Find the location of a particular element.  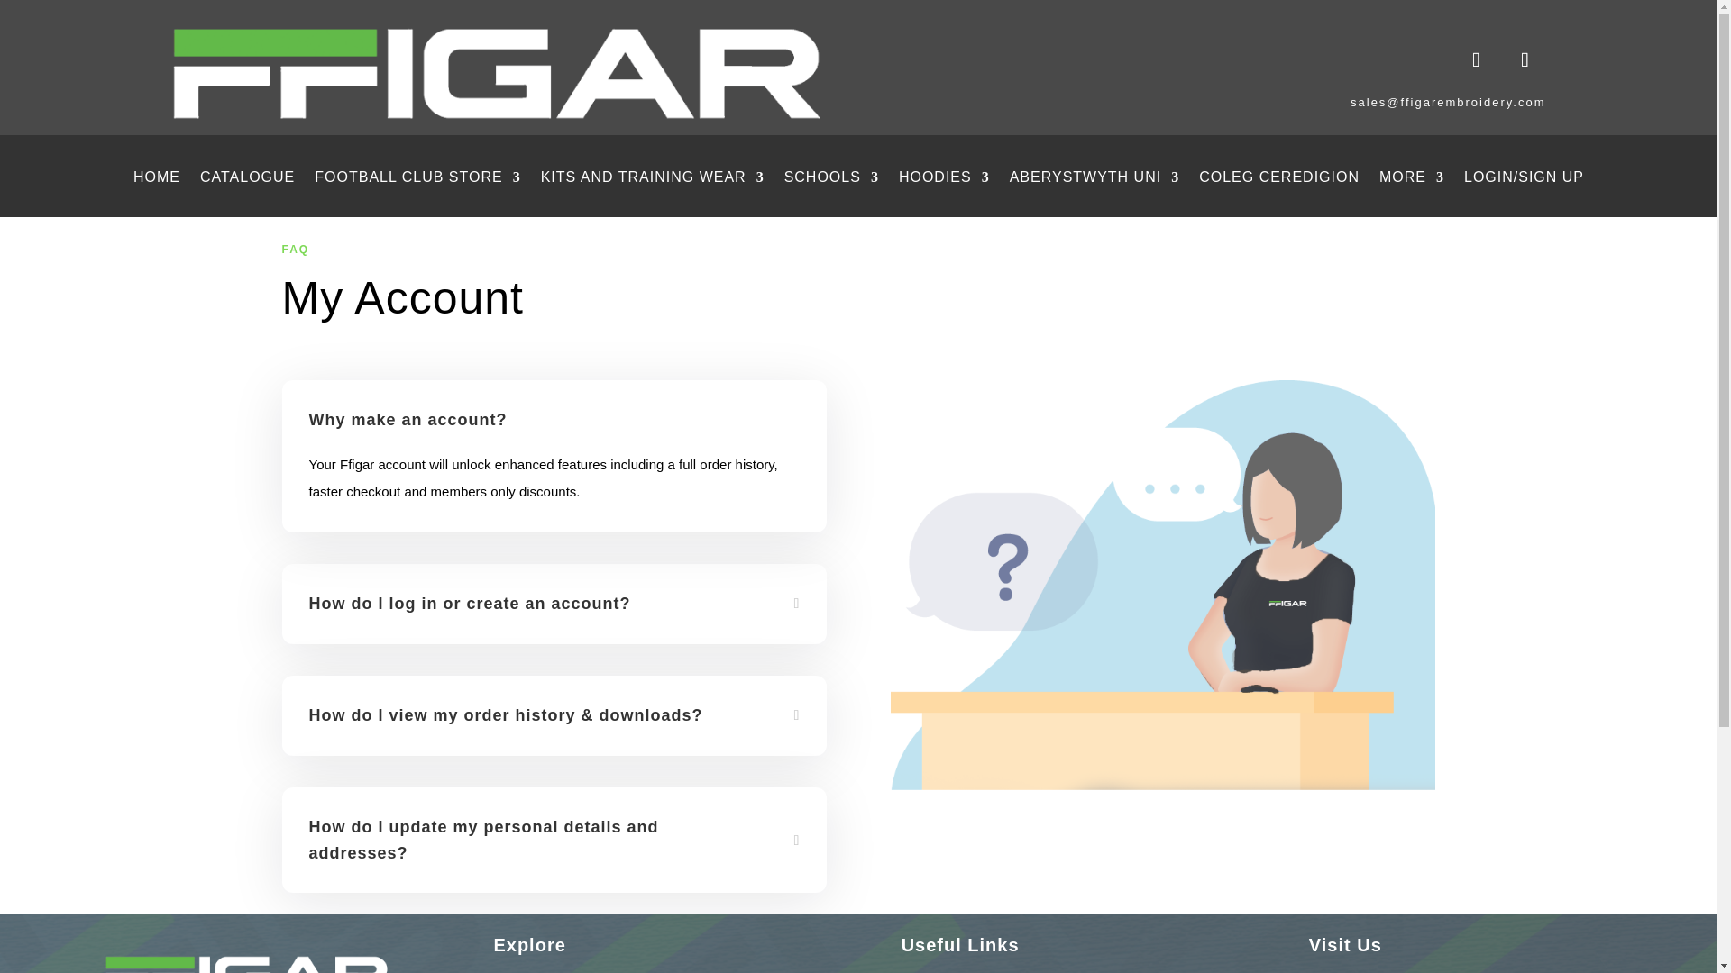

Follow on X is located at coordinates (1525, 59).